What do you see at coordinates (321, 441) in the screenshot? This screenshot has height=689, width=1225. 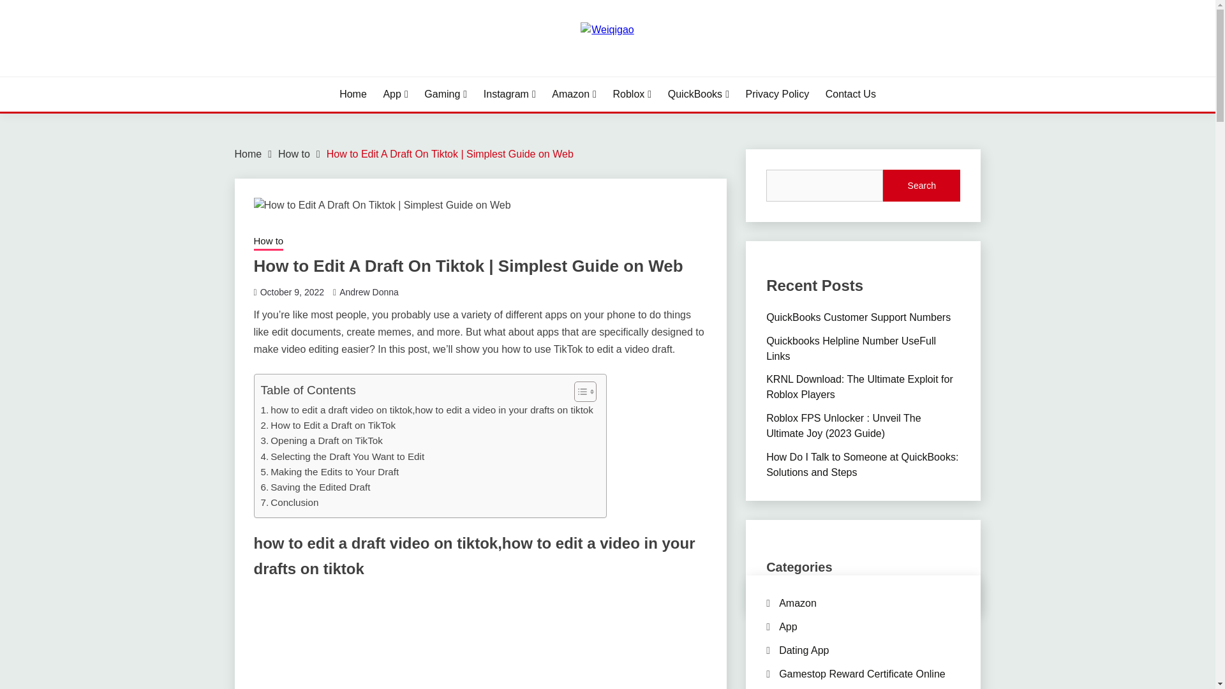 I see `Making the Edits to Your Draft` at bounding box center [321, 441].